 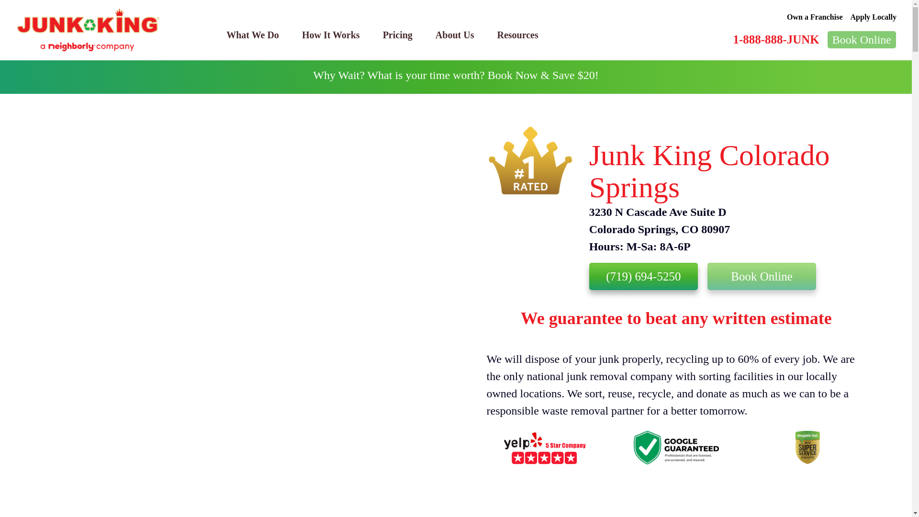 I want to click on Logo2, so click(x=676, y=447).